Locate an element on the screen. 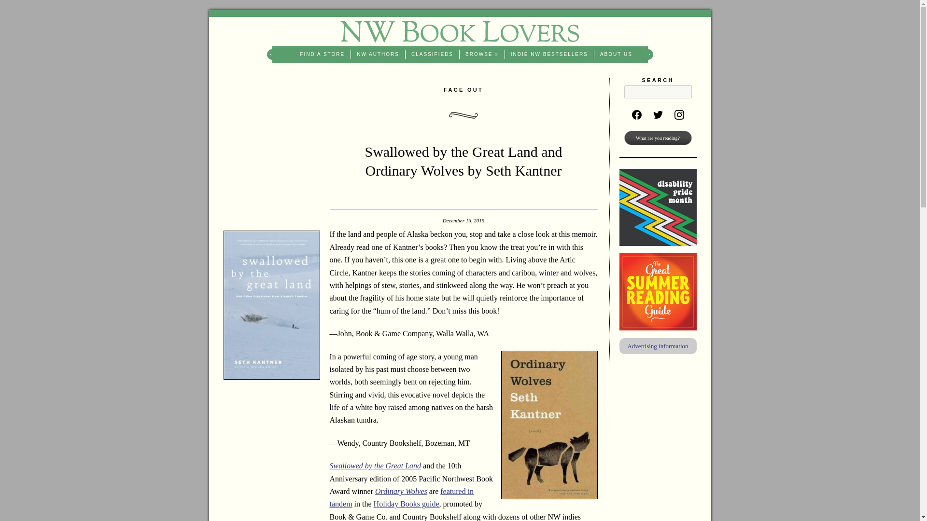 Image resolution: width=927 pixels, height=521 pixels. NW AUTHORS is located at coordinates (378, 54).